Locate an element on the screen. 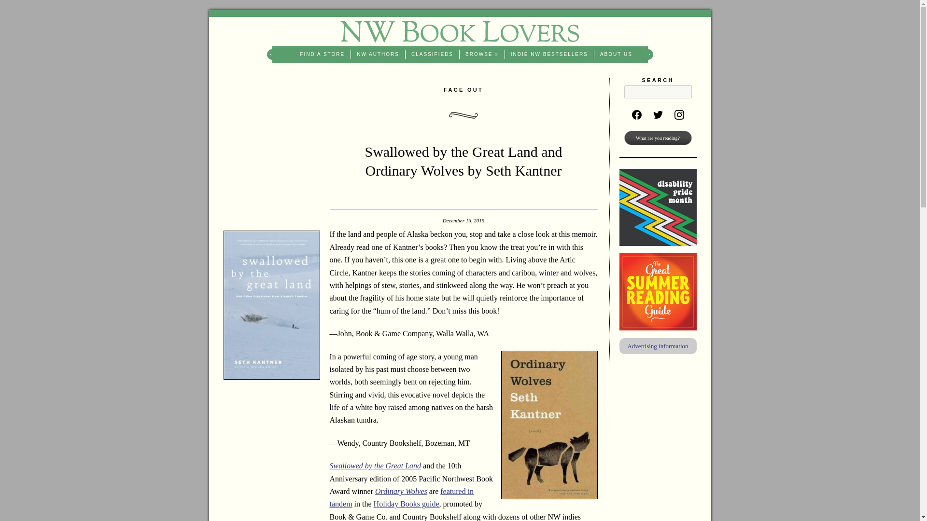 Image resolution: width=927 pixels, height=521 pixels. NW AUTHORS is located at coordinates (378, 54).